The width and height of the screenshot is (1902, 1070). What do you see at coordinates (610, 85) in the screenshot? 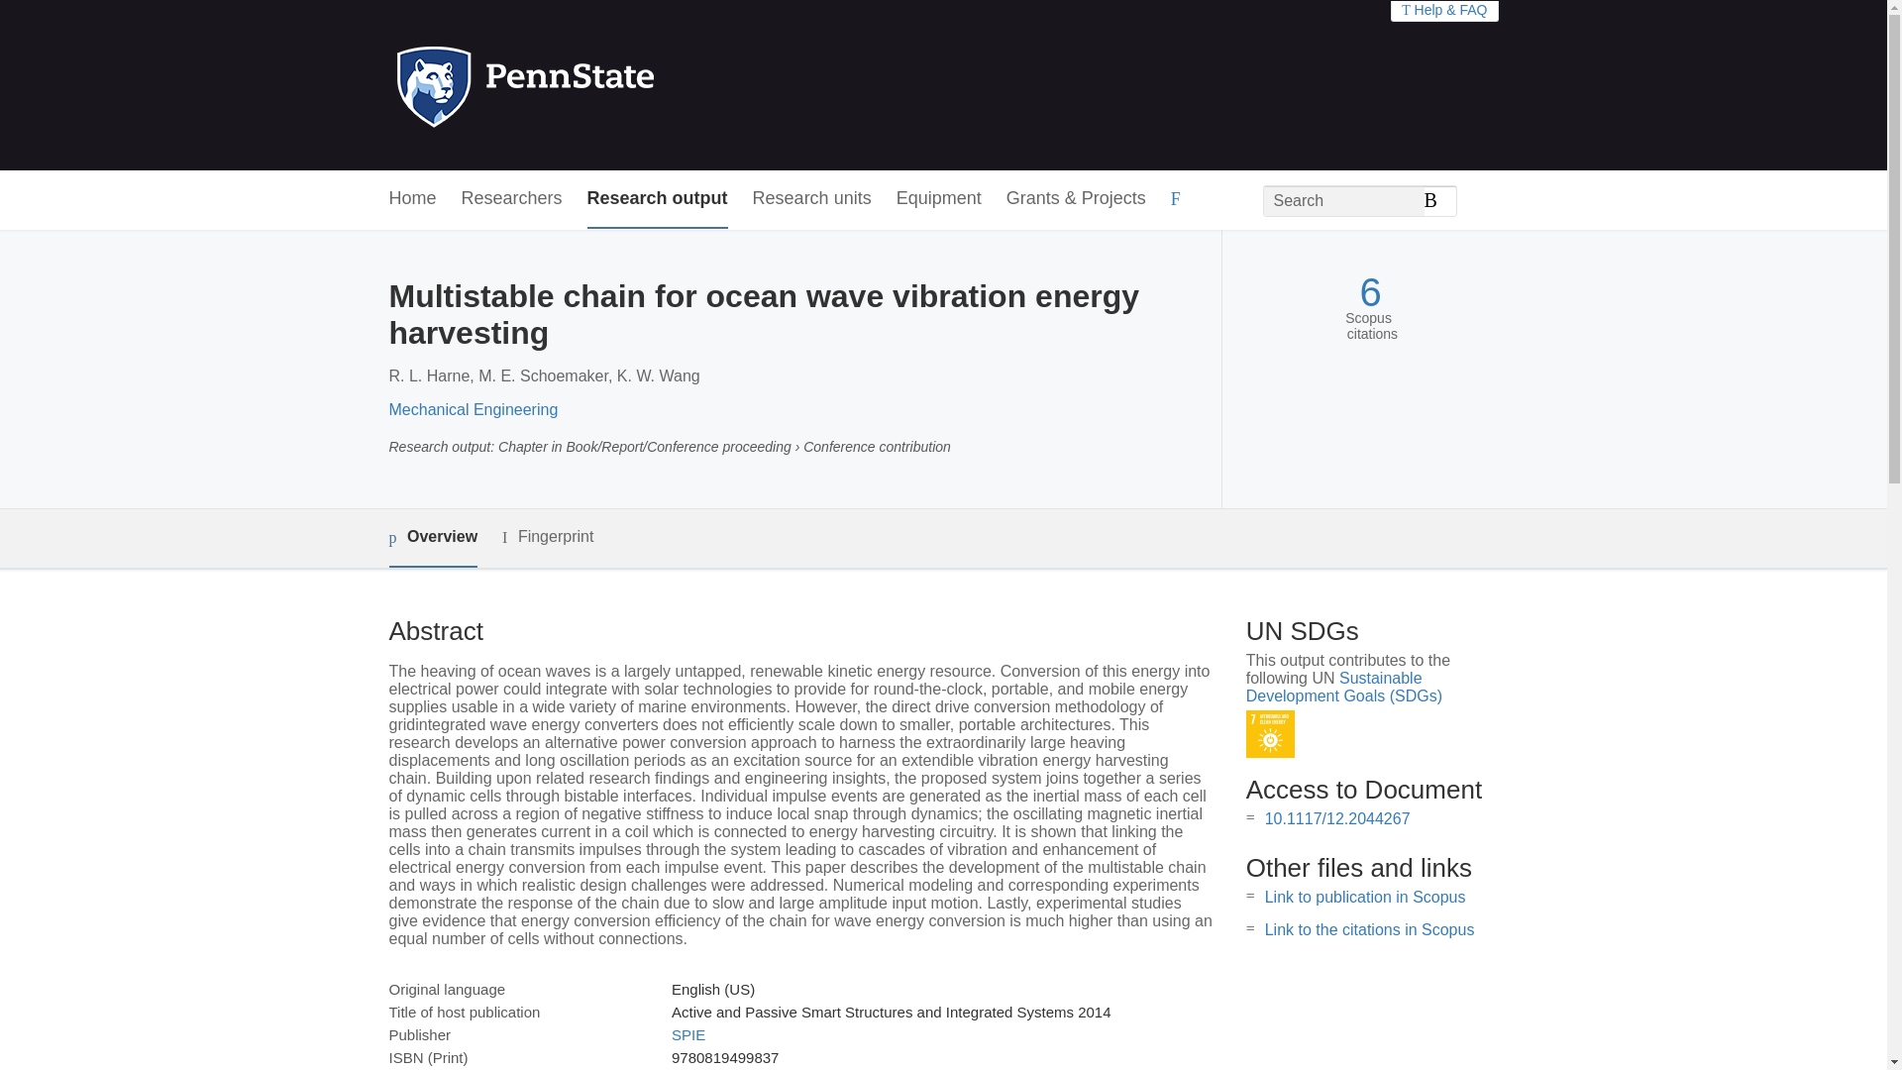
I see `Penn State Home` at bounding box center [610, 85].